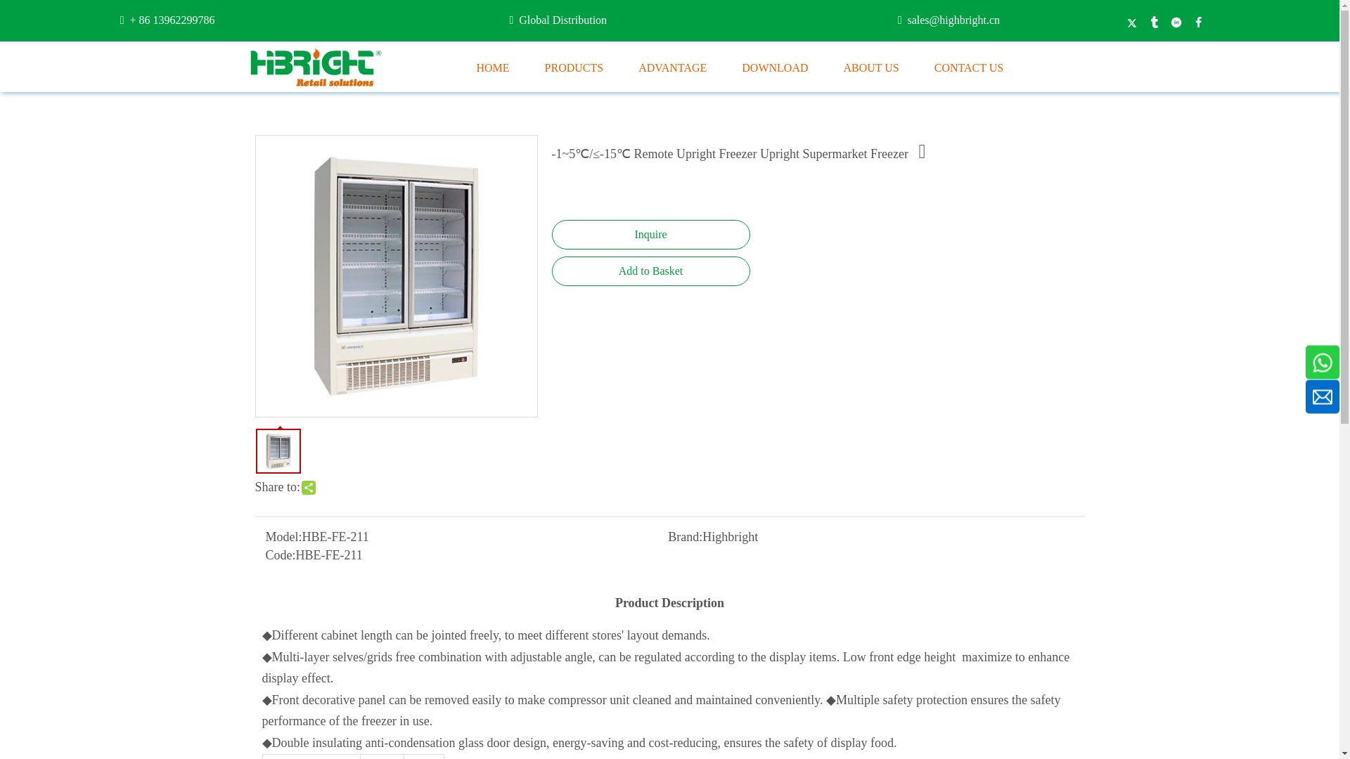  I want to click on Linkedin, so click(1176, 22).